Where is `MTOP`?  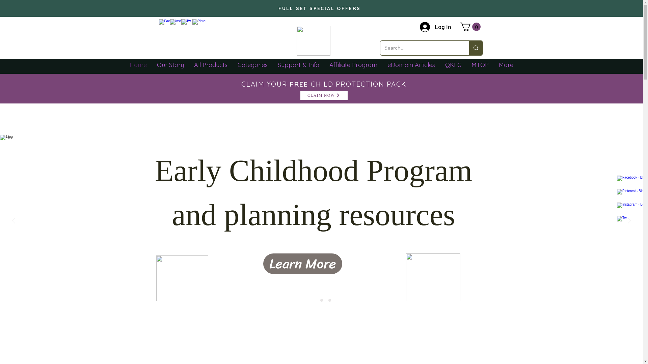
MTOP is located at coordinates (480, 67).